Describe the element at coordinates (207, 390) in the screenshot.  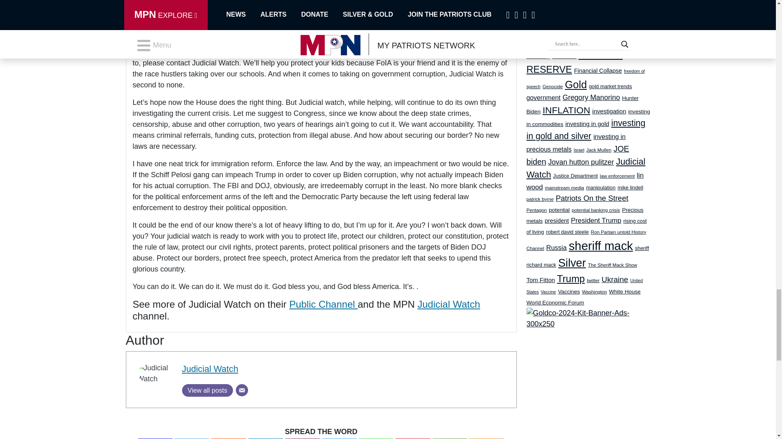
I see `View all posts` at that location.